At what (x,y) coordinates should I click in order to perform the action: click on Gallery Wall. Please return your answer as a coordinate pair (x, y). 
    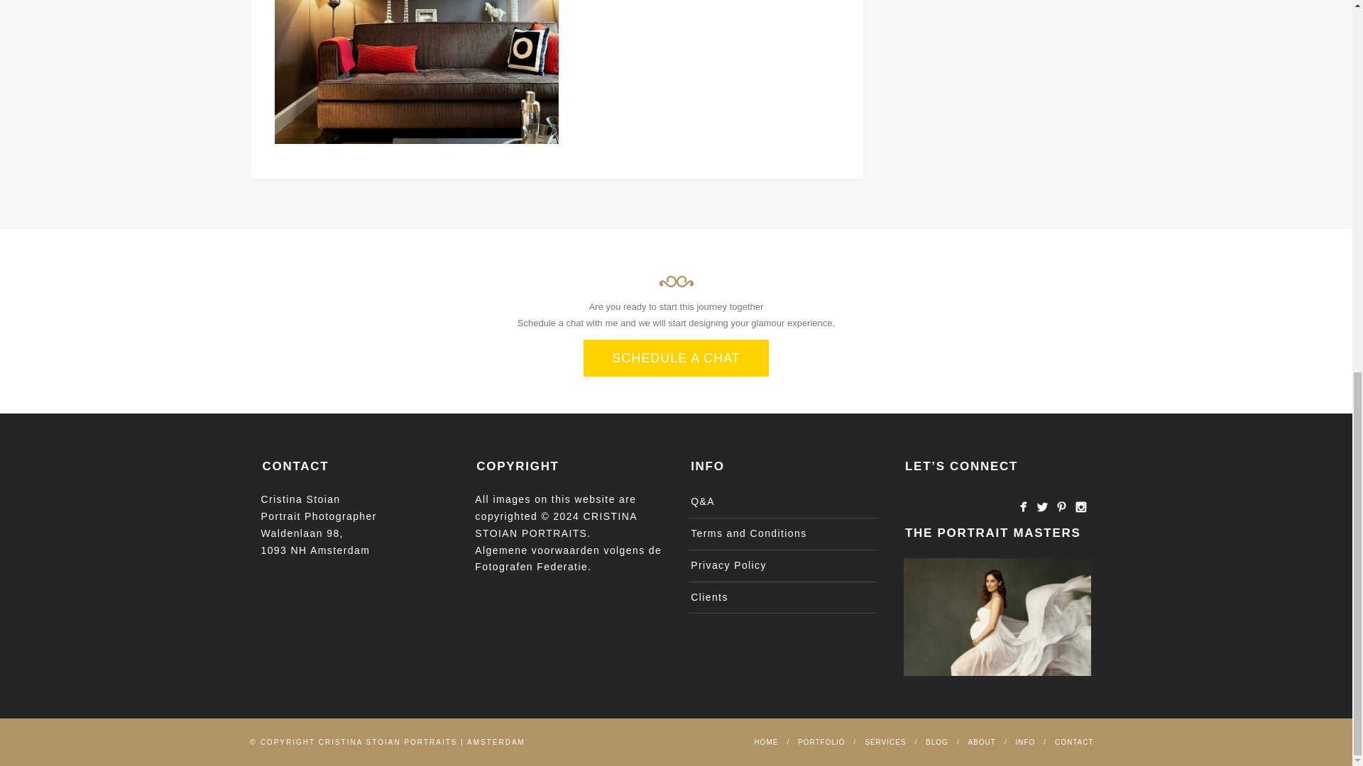
    Looking at the image, I should click on (417, 72).